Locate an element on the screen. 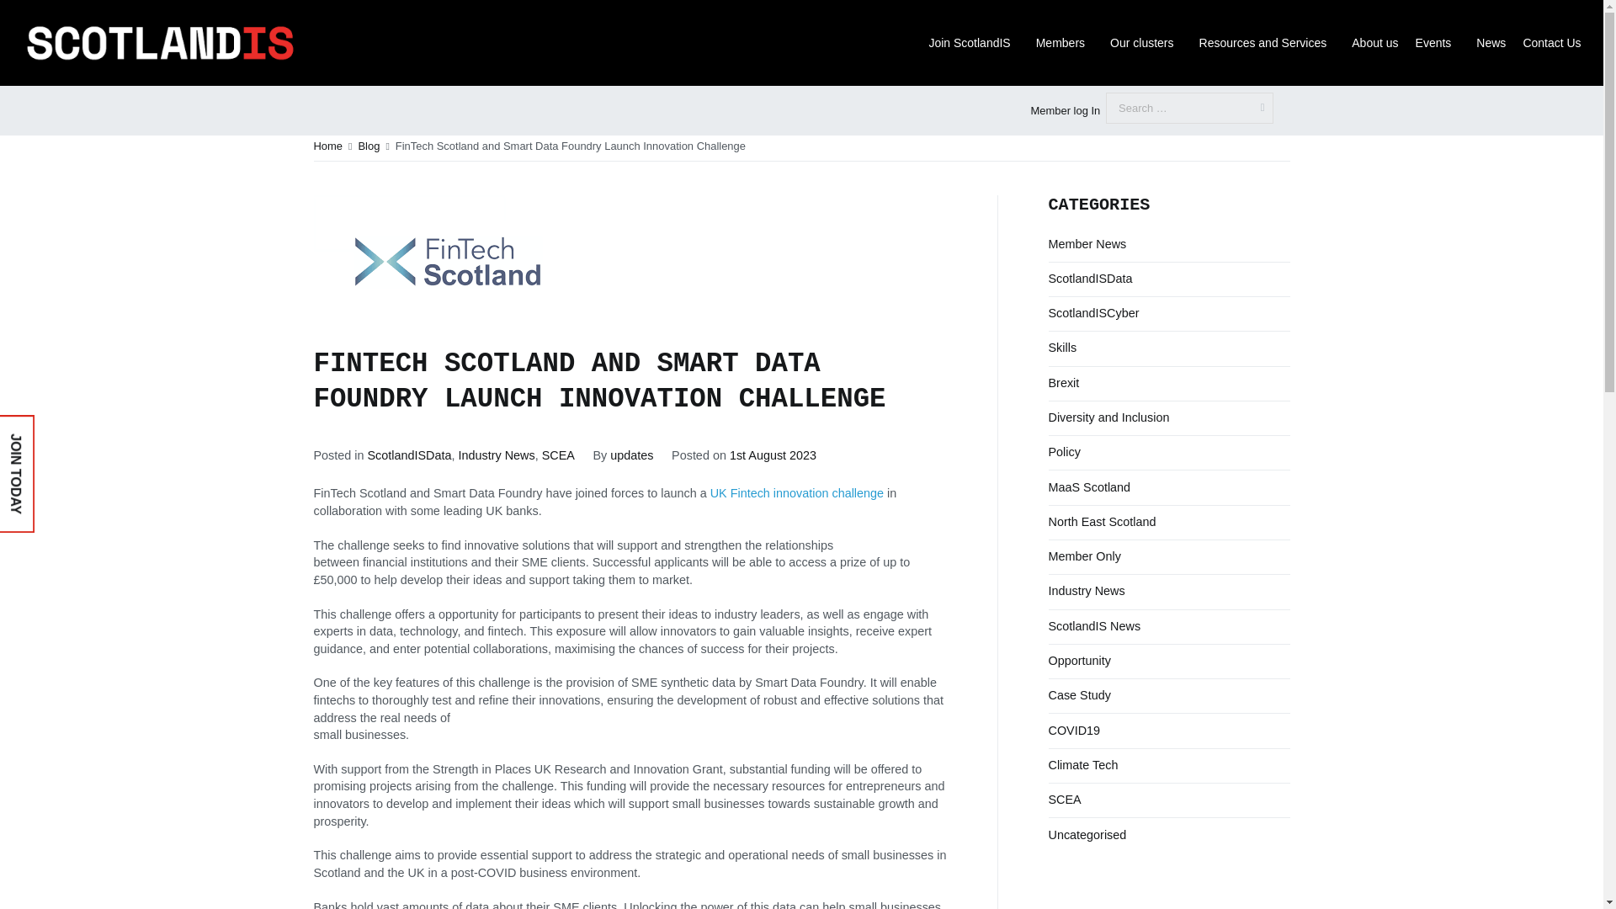 The image size is (1616, 909). Contact Us is located at coordinates (1551, 43).